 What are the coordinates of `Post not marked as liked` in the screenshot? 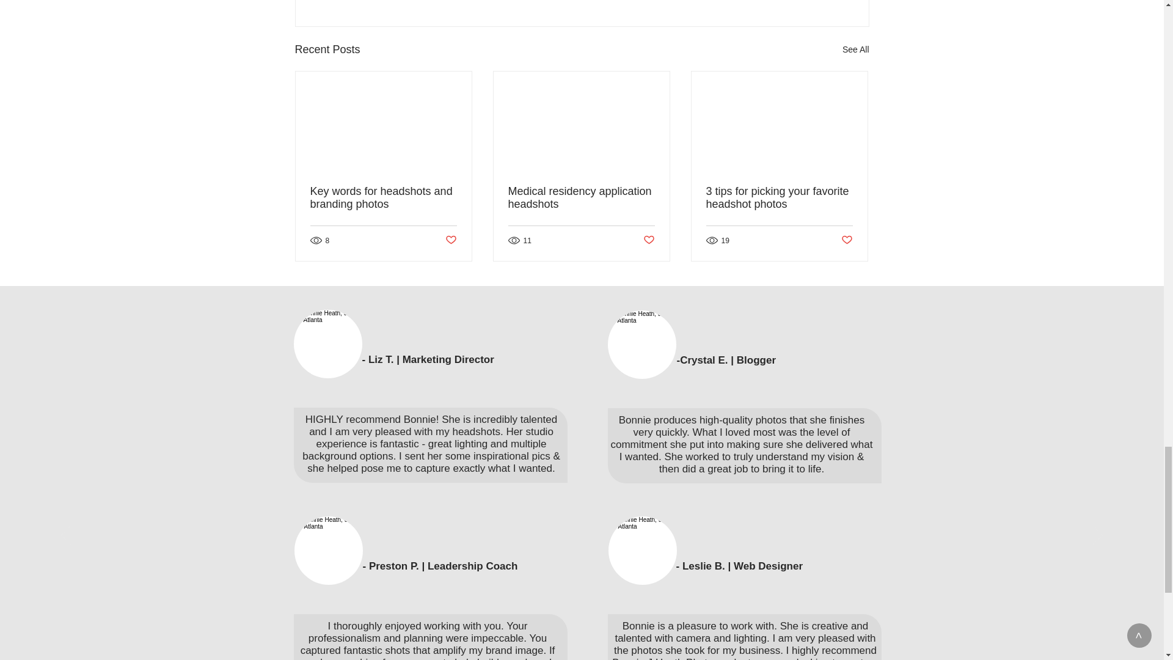 It's located at (450, 240).